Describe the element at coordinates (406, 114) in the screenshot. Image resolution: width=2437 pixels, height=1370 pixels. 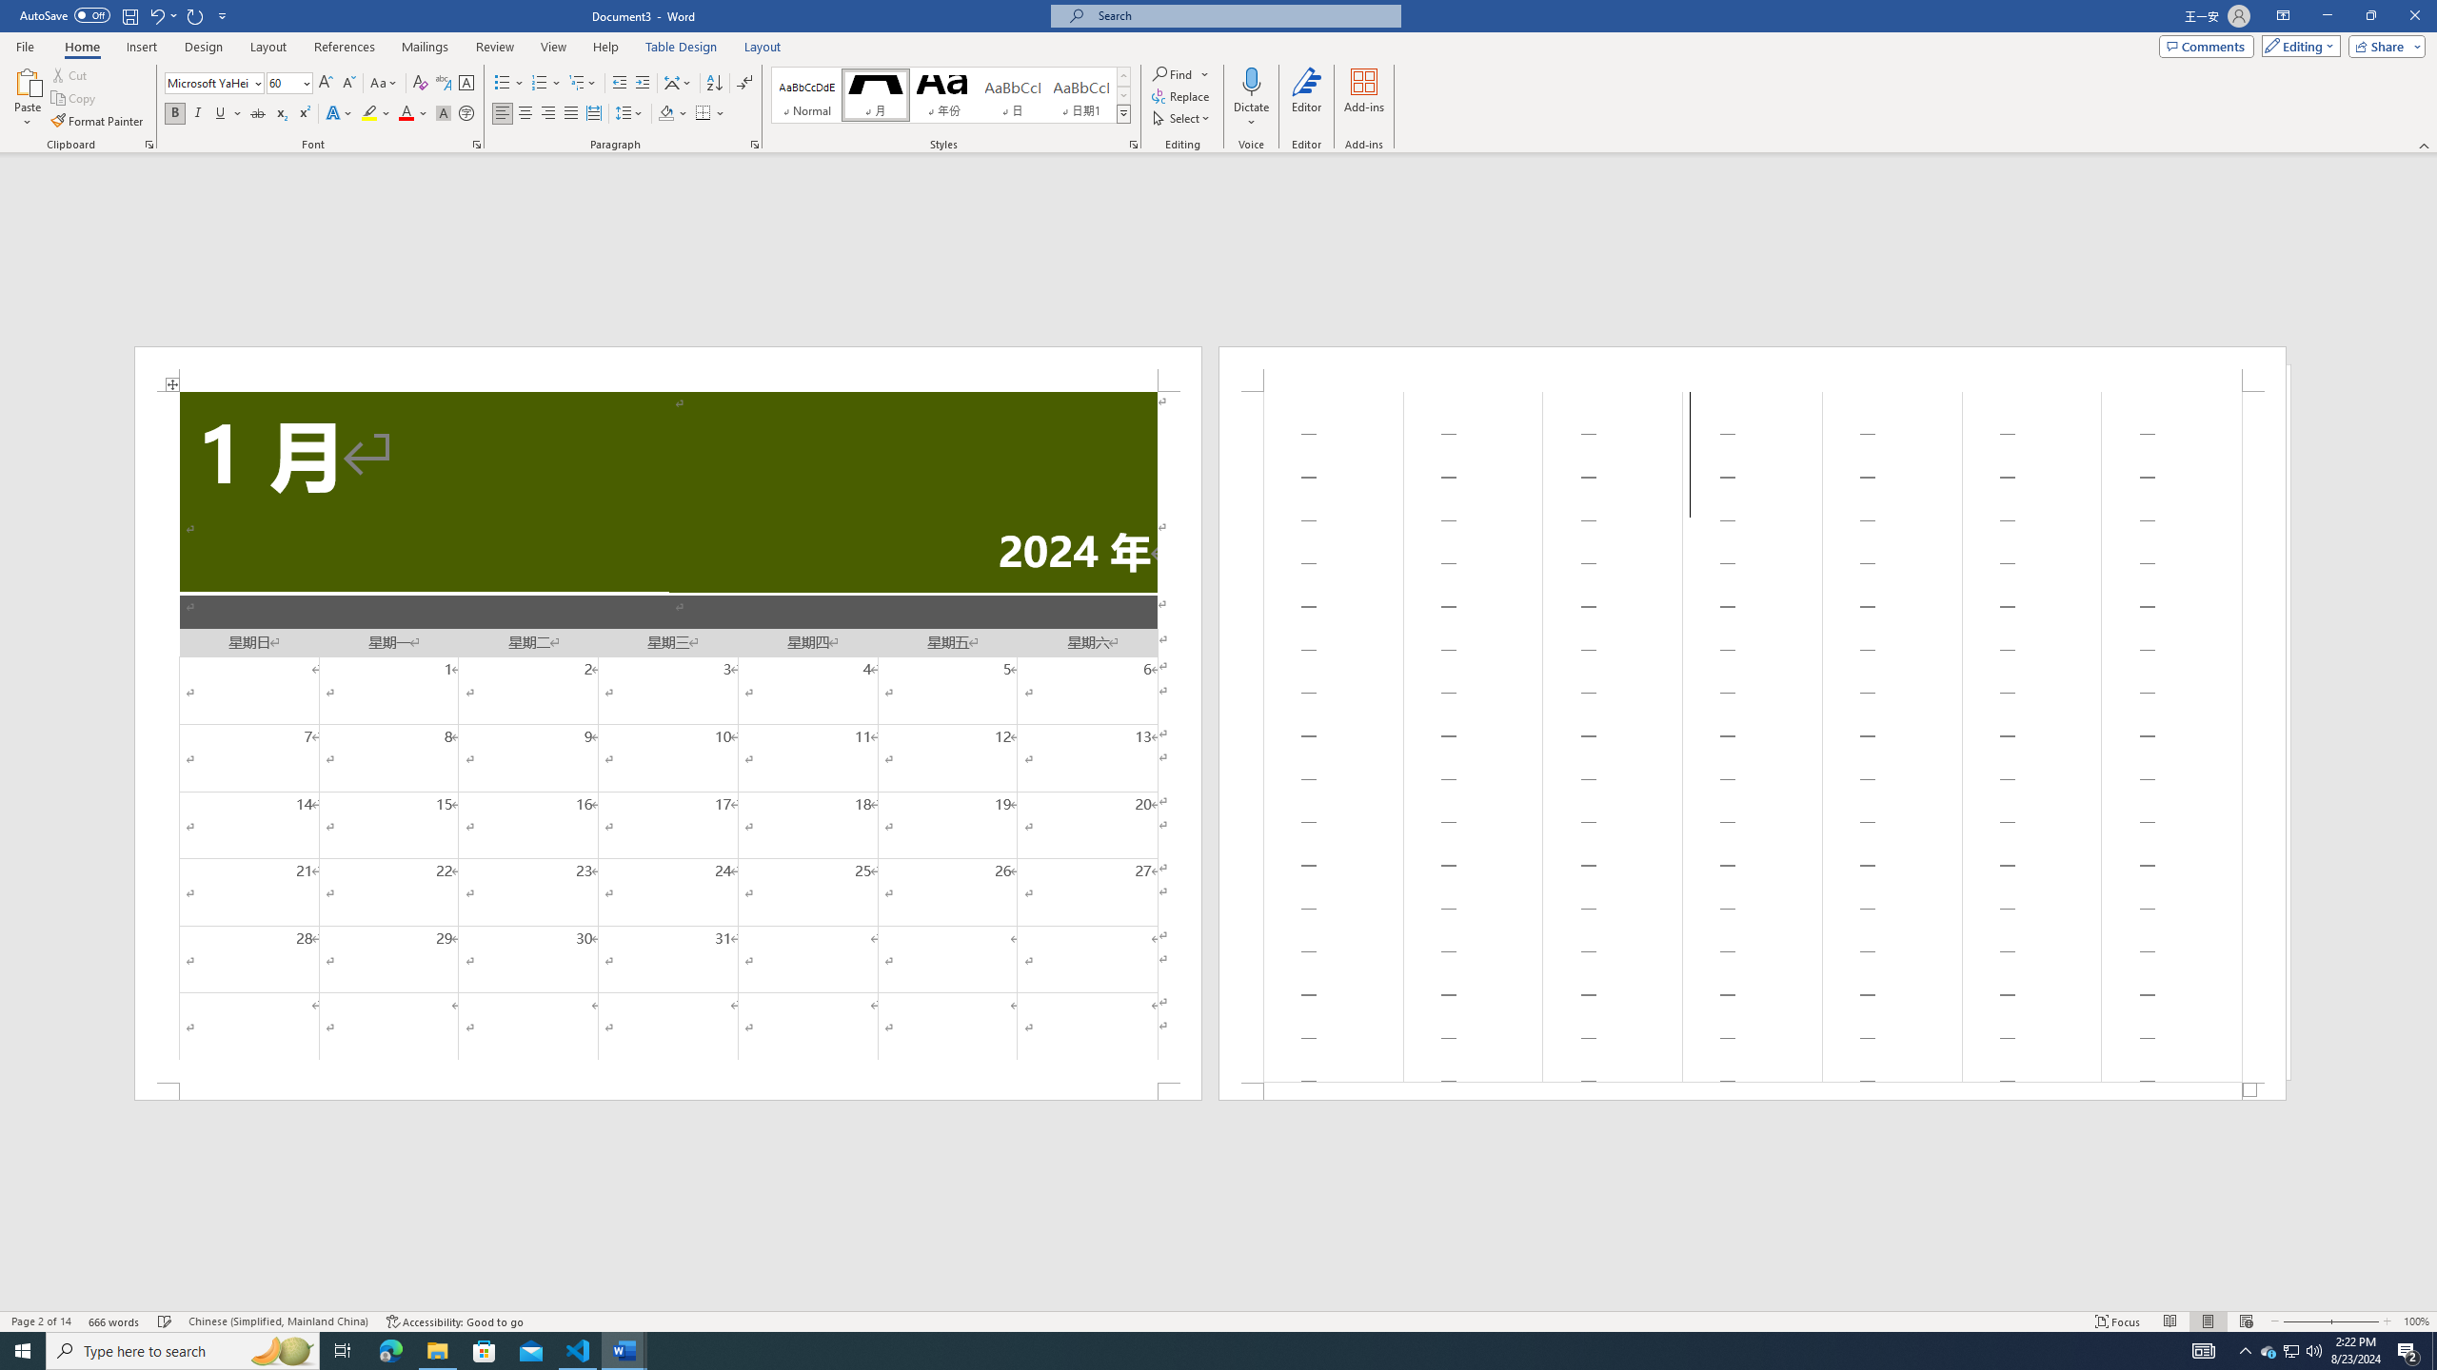
I see `Font Color RGB(255, 0, 0)` at that location.